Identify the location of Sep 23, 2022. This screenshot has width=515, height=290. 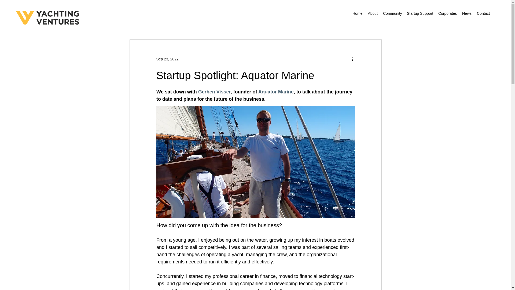
(167, 59).